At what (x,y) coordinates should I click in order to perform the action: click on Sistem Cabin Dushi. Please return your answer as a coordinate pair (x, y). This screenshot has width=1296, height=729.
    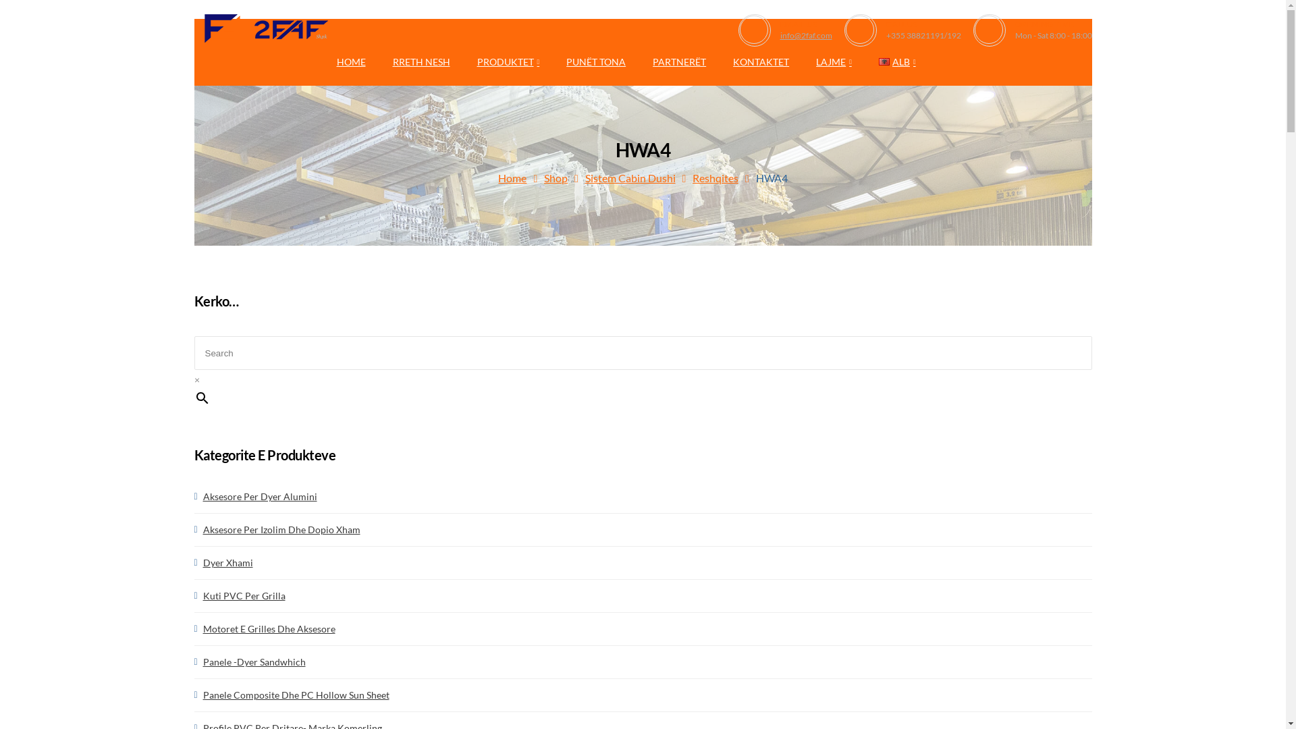
    Looking at the image, I should click on (630, 178).